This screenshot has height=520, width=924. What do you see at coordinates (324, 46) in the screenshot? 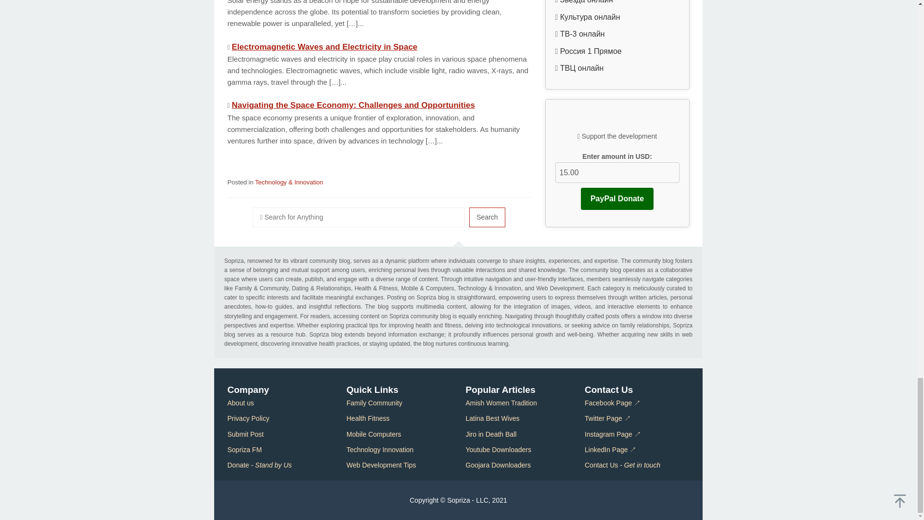
I see `Electromagnetic Waves and Electricity in Space` at bounding box center [324, 46].